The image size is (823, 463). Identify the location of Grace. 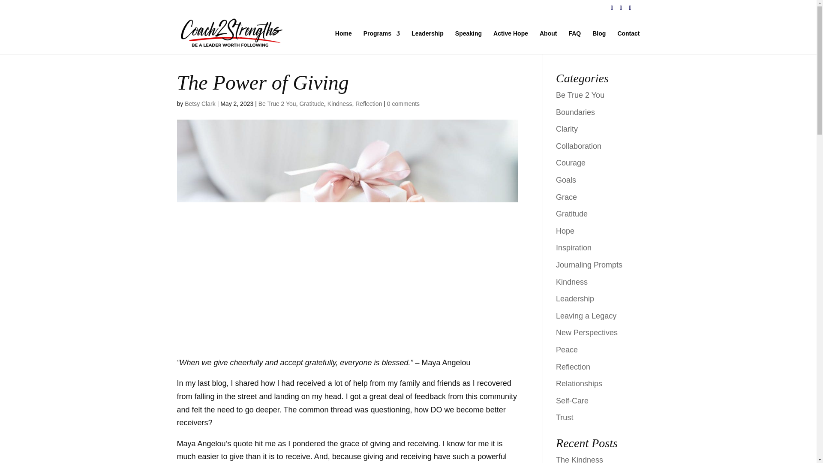
(566, 197).